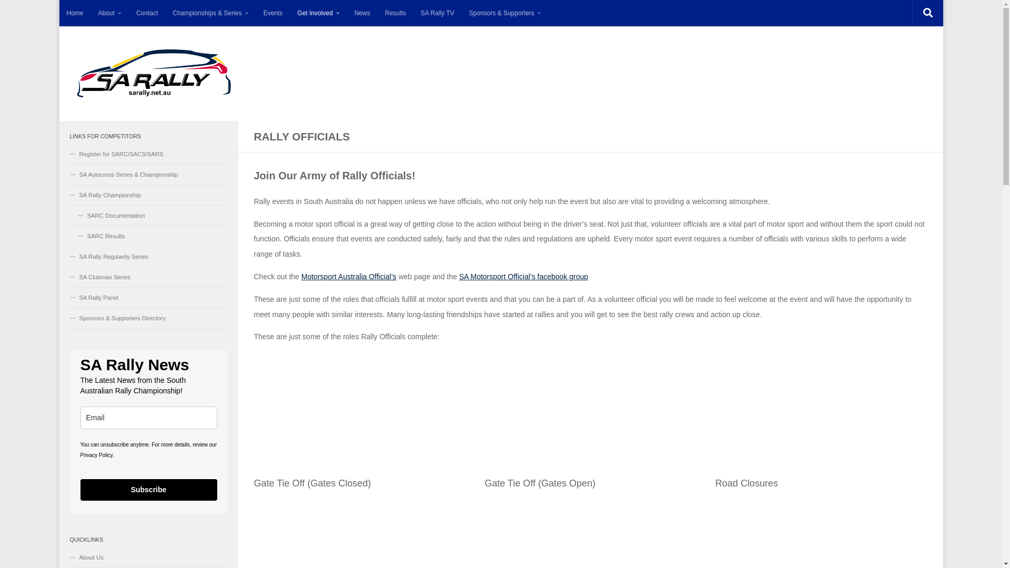  What do you see at coordinates (438, 13) in the screenshot?
I see `SA Rally TV` at bounding box center [438, 13].